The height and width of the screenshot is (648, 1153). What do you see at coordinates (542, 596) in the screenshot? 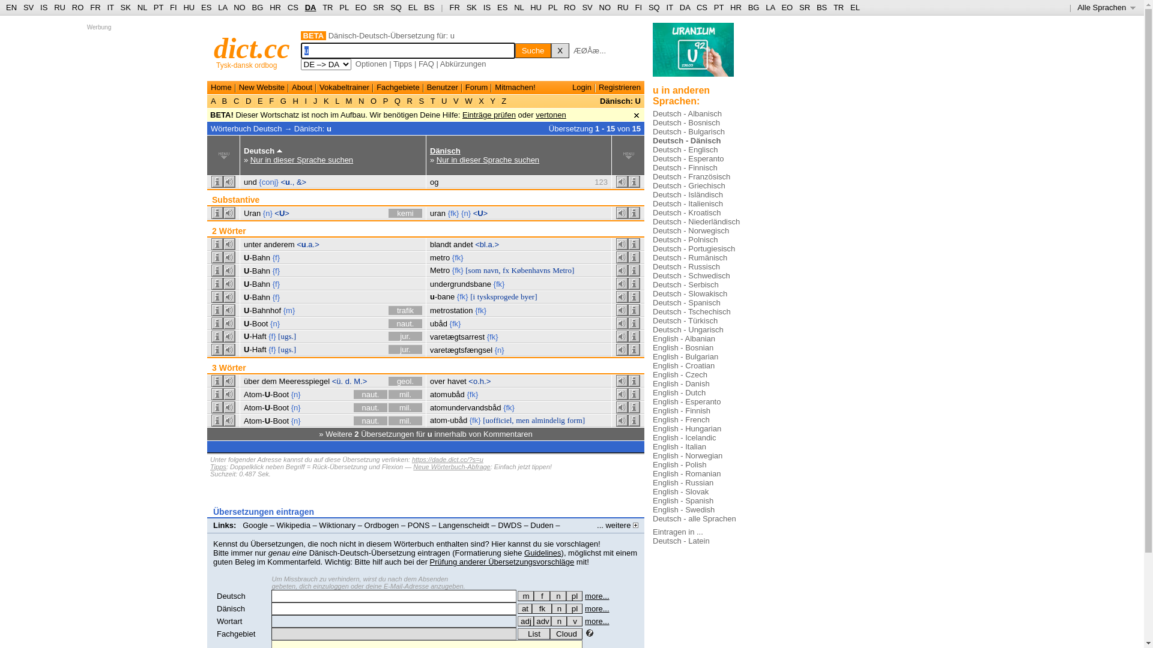
I see `die - weiblich (Femininum)` at bounding box center [542, 596].